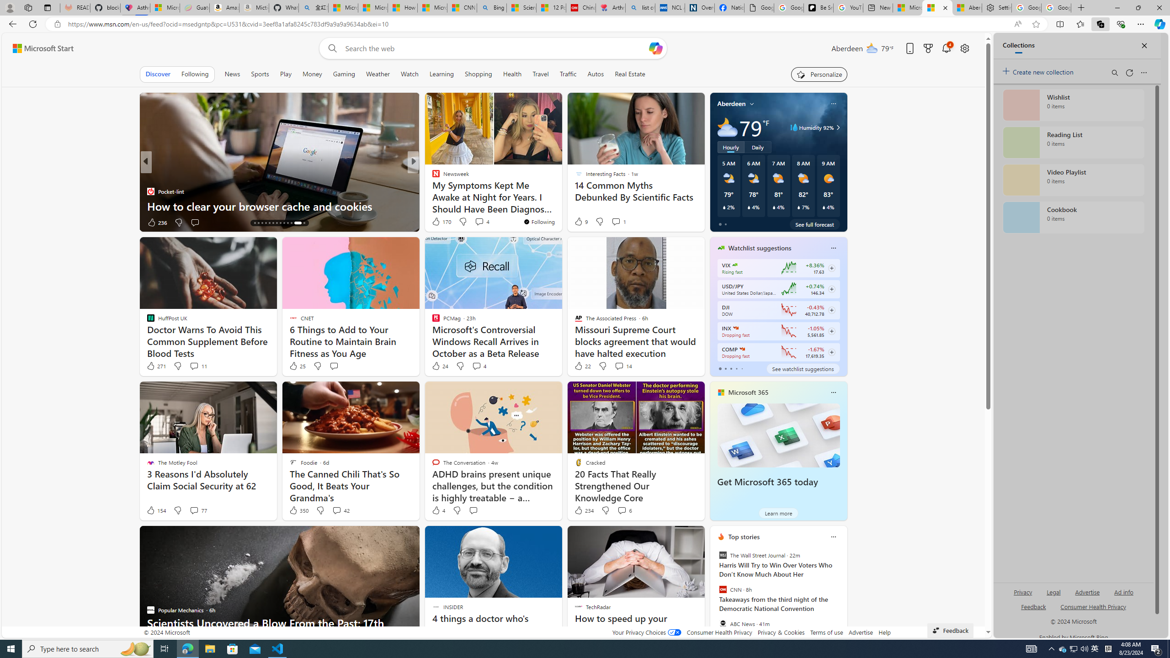  Describe the element at coordinates (198, 366) in the screenshot. I see `View comments 11 Comment` at that location.